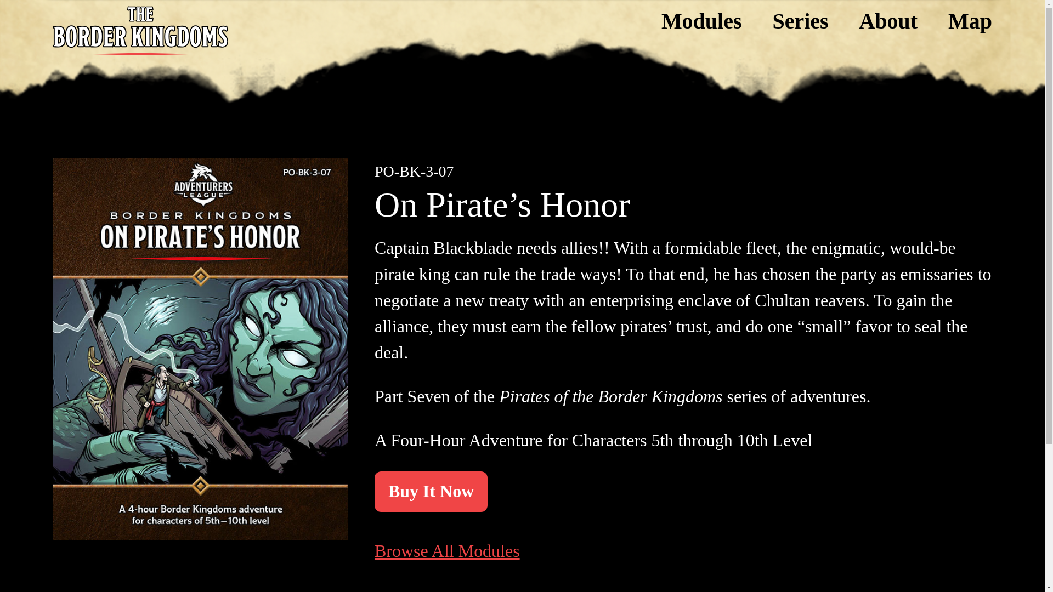  Describe the element at coordinates (888, 21) in the screenshot. I see `About` at that location.